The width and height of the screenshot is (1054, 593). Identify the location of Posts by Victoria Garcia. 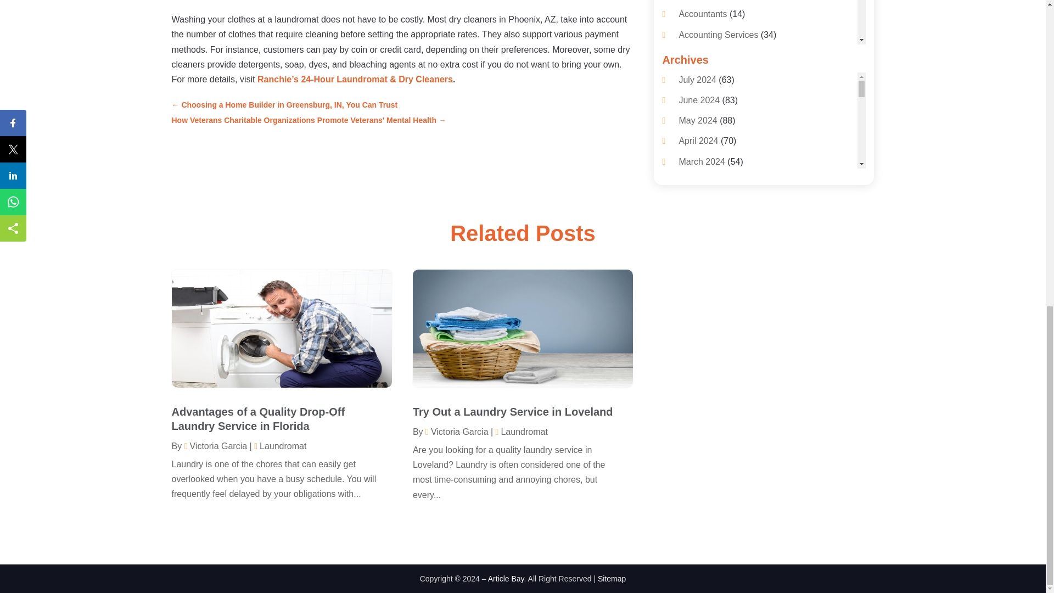
(457, 432).